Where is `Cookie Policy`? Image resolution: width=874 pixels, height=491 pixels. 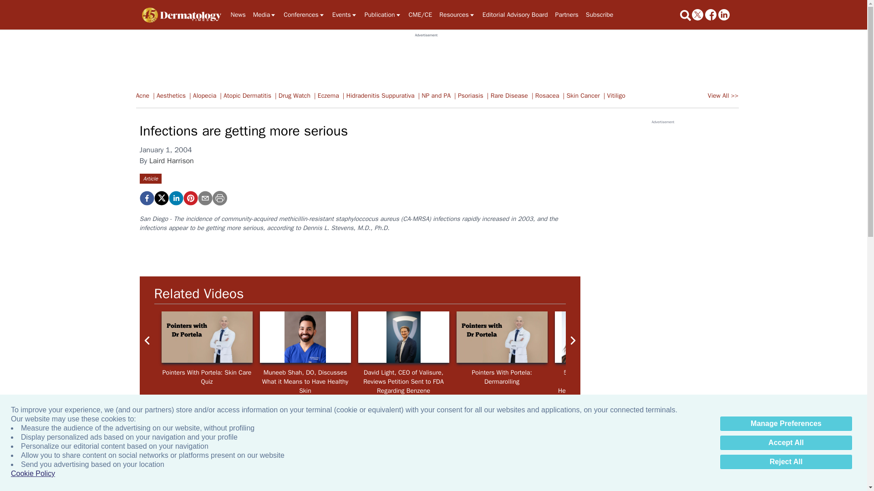
Cookie Policy is located at coordinates (33, 474).